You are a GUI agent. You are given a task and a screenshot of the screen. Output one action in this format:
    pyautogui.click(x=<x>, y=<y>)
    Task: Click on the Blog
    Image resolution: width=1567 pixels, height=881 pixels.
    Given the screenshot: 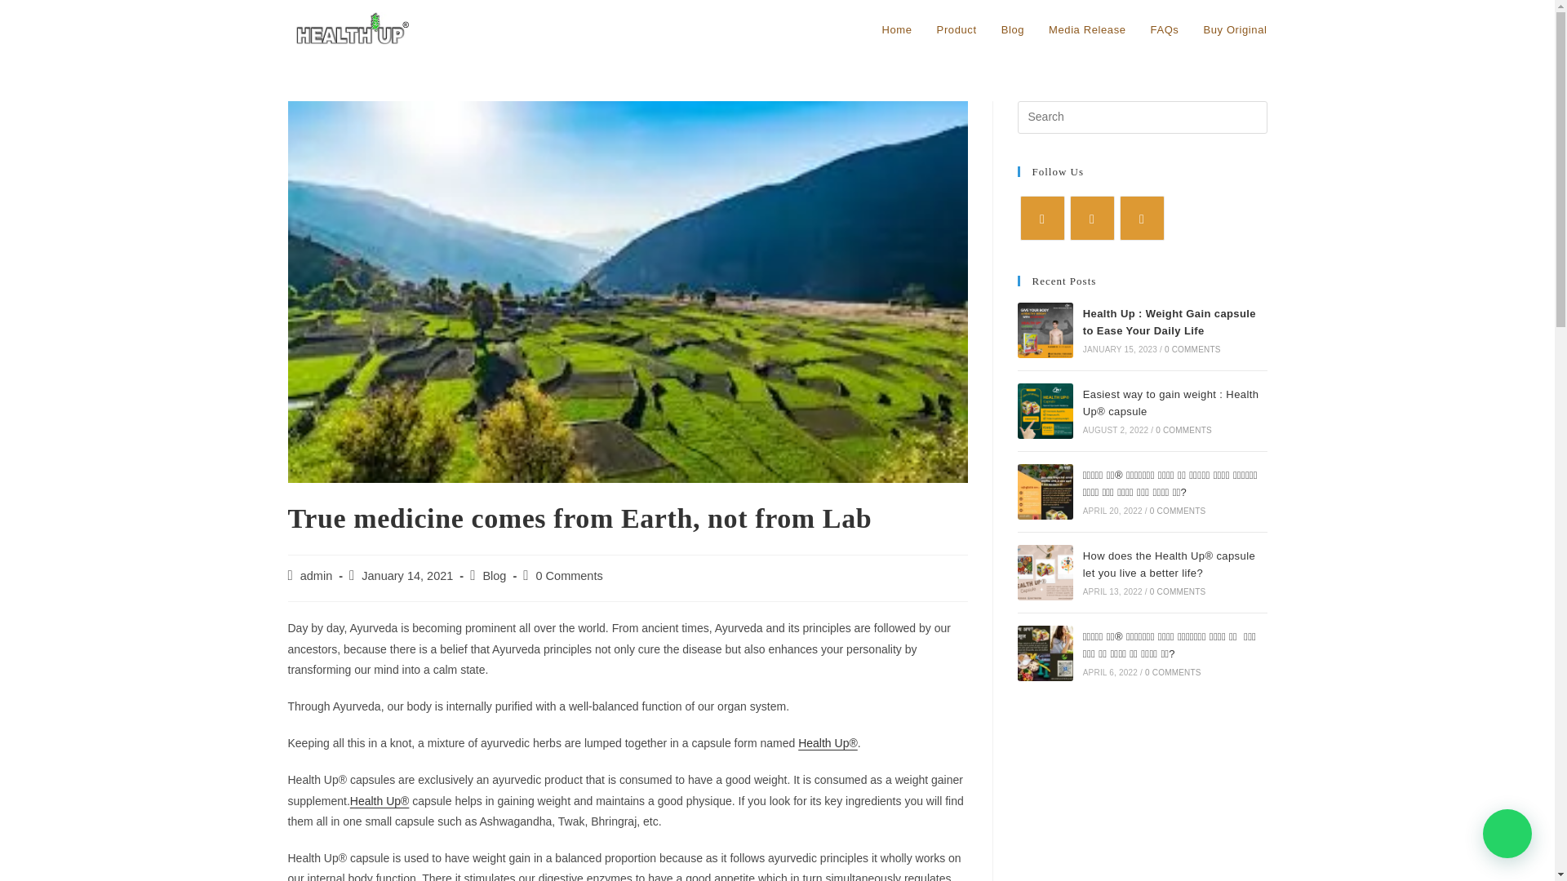 What is the action you would take?
    pyautogui.click(x=495, y=575)
    